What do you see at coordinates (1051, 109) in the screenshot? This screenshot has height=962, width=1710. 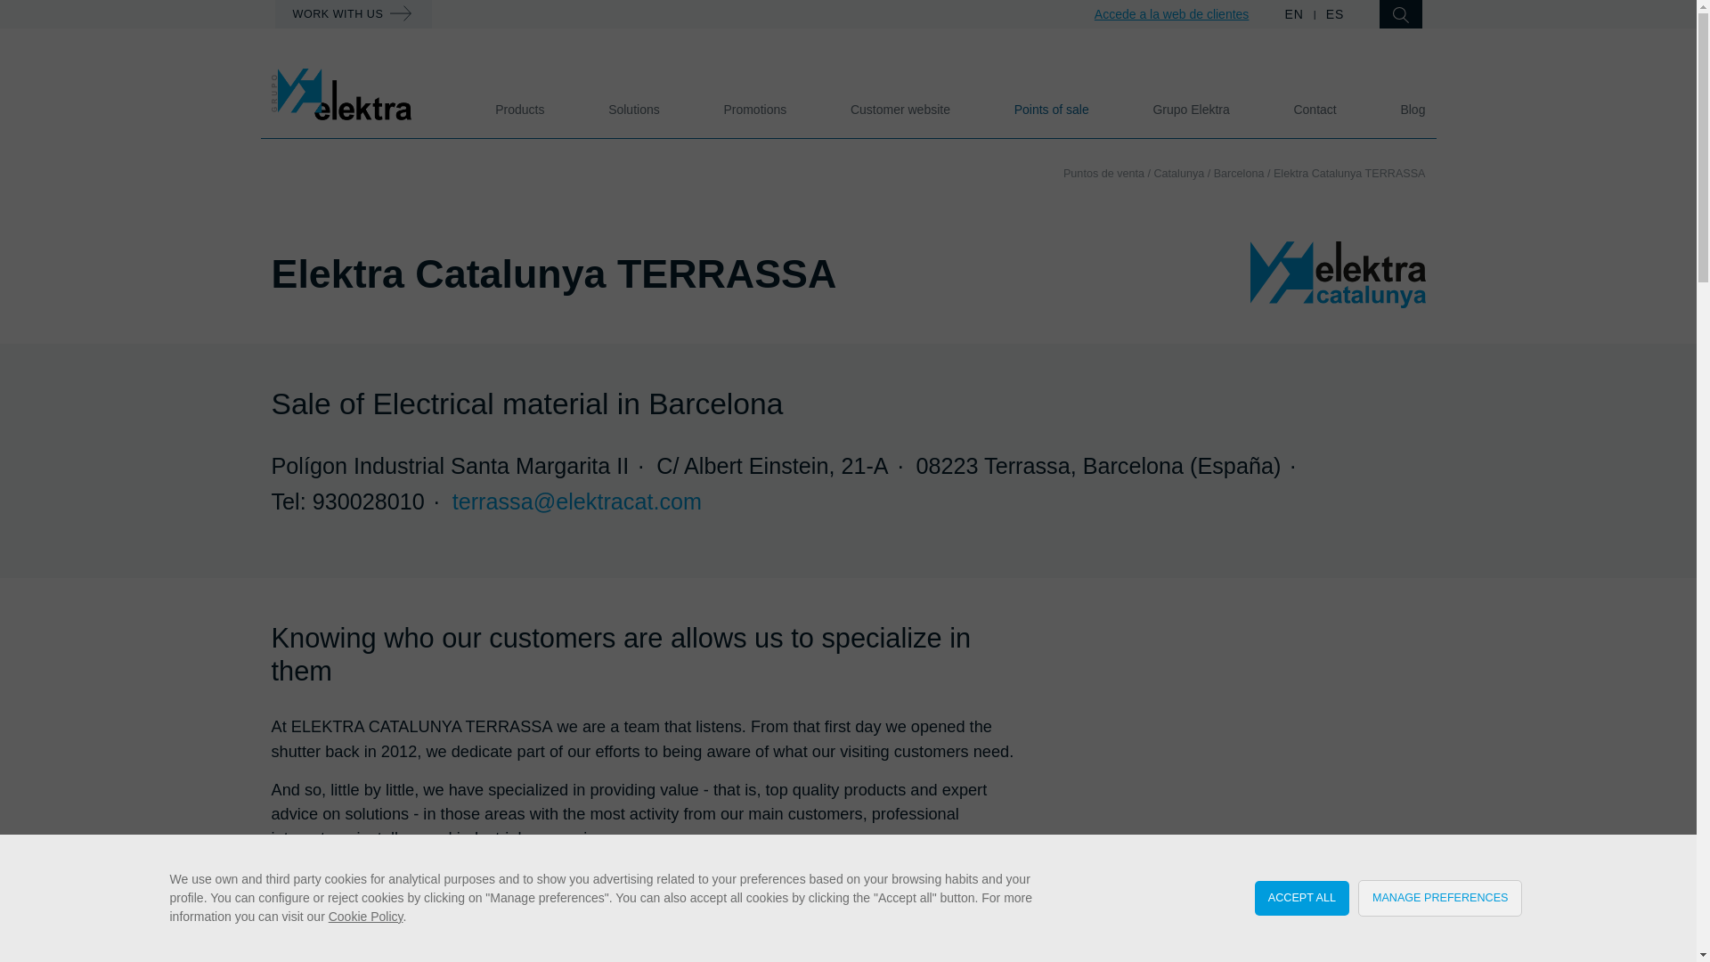 I see `Points of sale` at bounding box center [1051, 109].